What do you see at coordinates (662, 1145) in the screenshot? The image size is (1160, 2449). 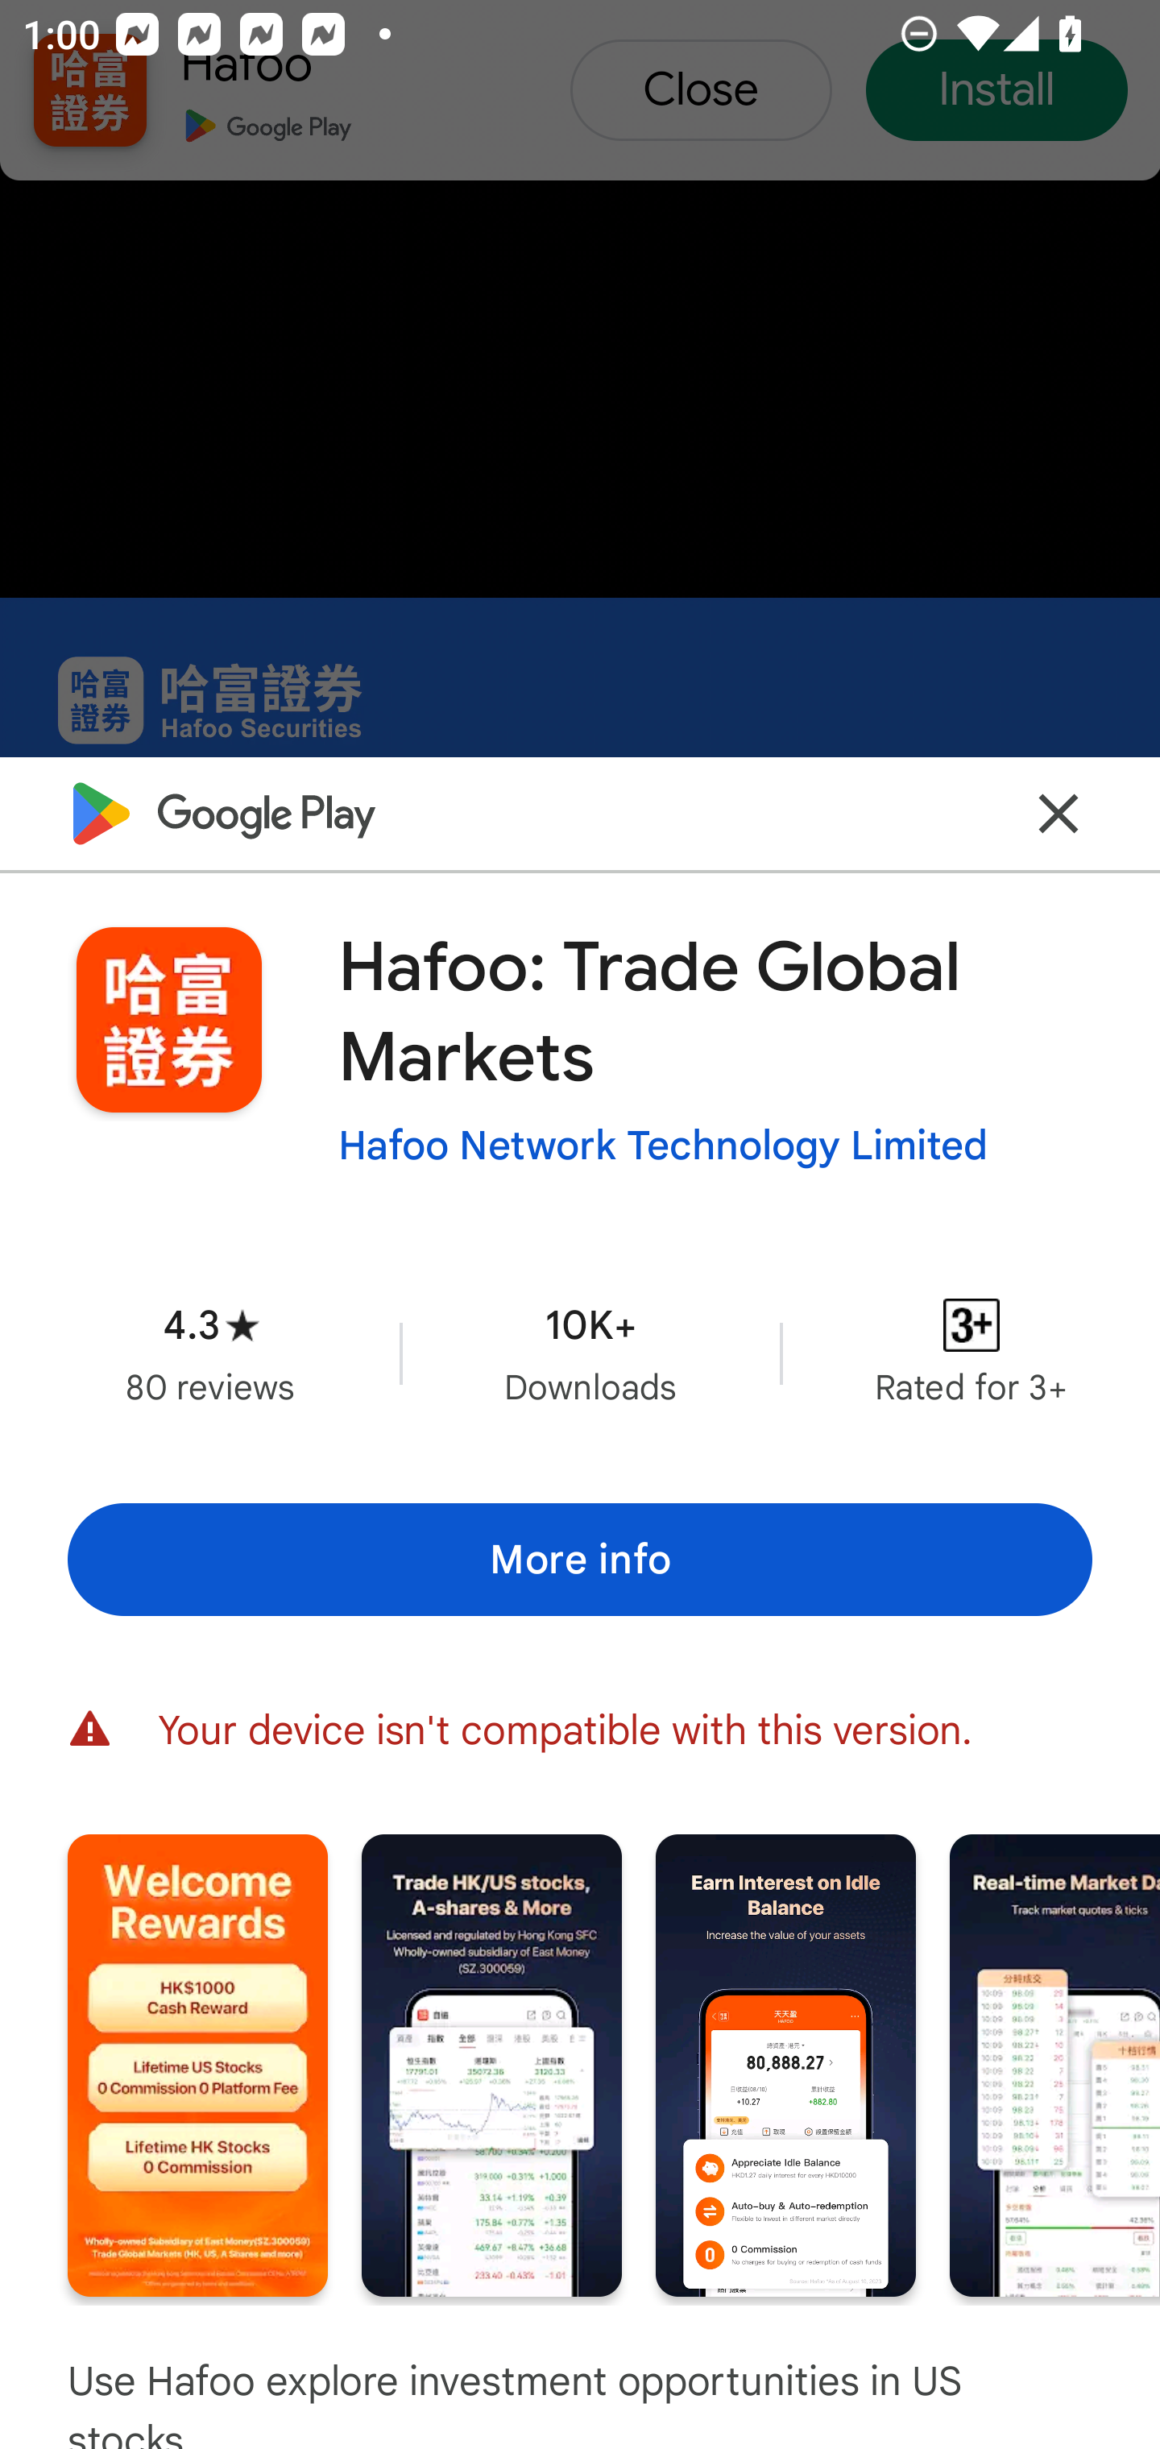 I see `Hafoo Network Technology Limited` at bounding box center [662, 1145].